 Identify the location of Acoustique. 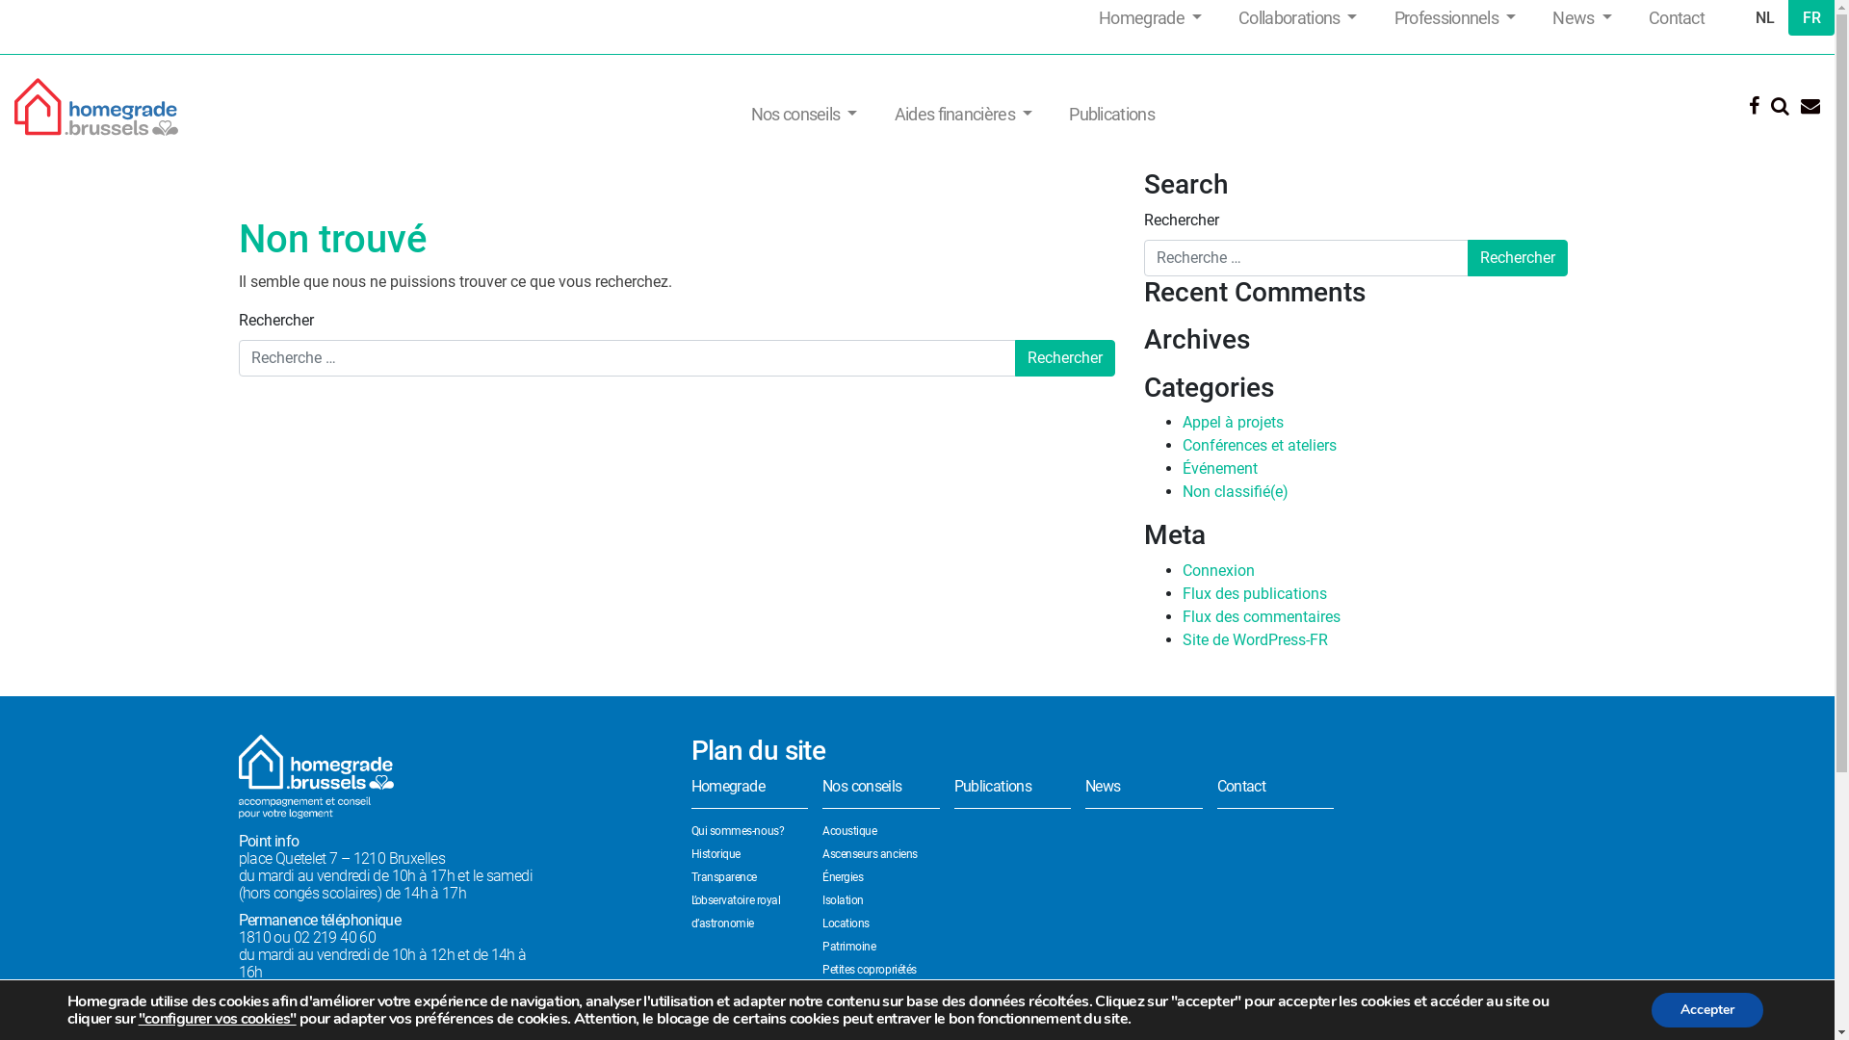
(849, 831).